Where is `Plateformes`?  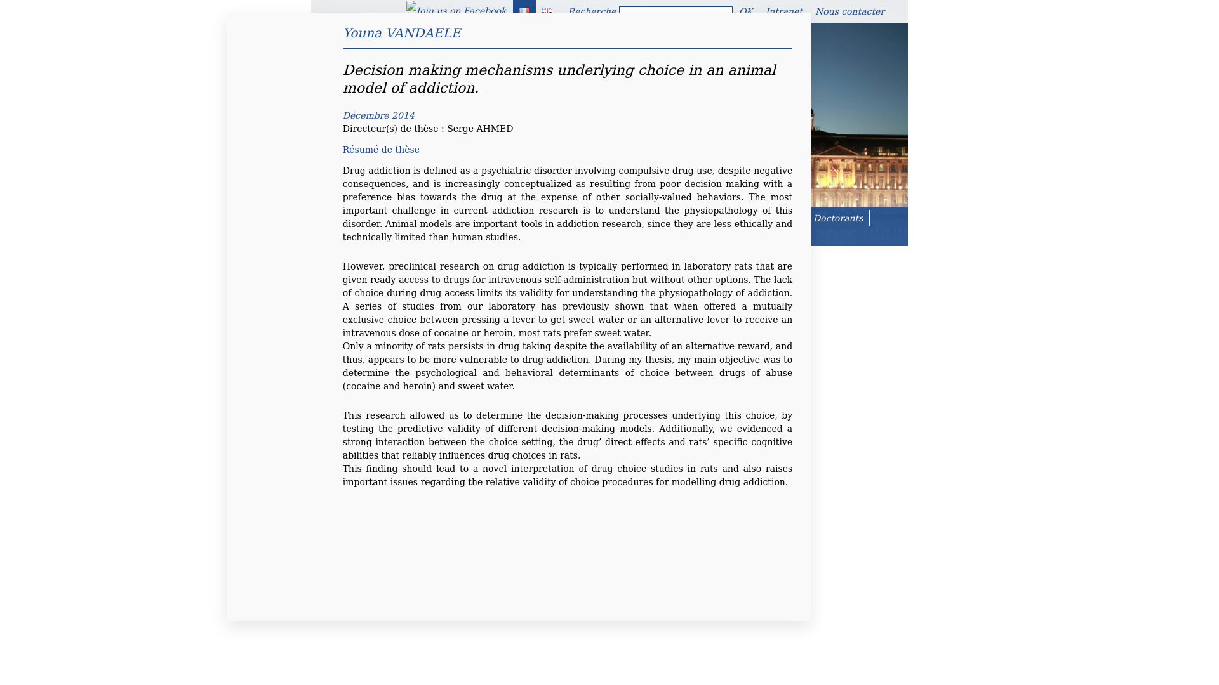
Plateformes is located at coordinates (554, 218).